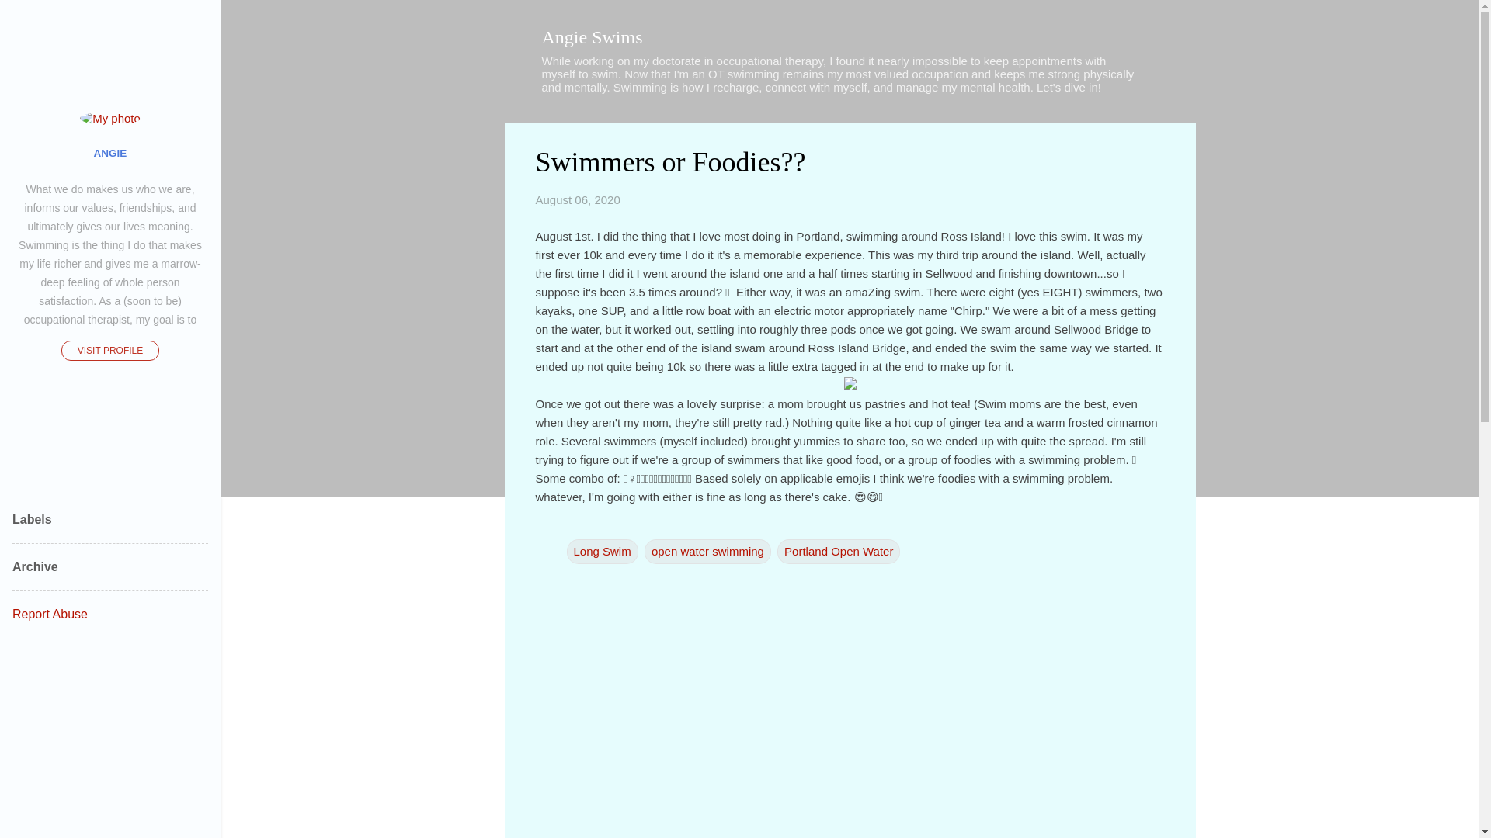  What do you see at coordinates (30, 19) in the screenshot?
I see `Search` at bounding box center [30, 19].